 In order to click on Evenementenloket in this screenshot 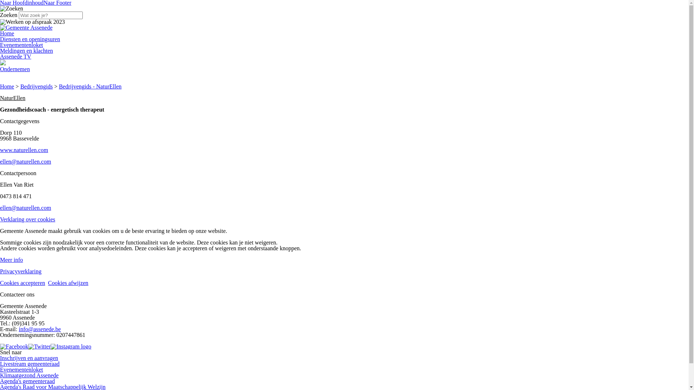, I will do `click(22, 370)`.